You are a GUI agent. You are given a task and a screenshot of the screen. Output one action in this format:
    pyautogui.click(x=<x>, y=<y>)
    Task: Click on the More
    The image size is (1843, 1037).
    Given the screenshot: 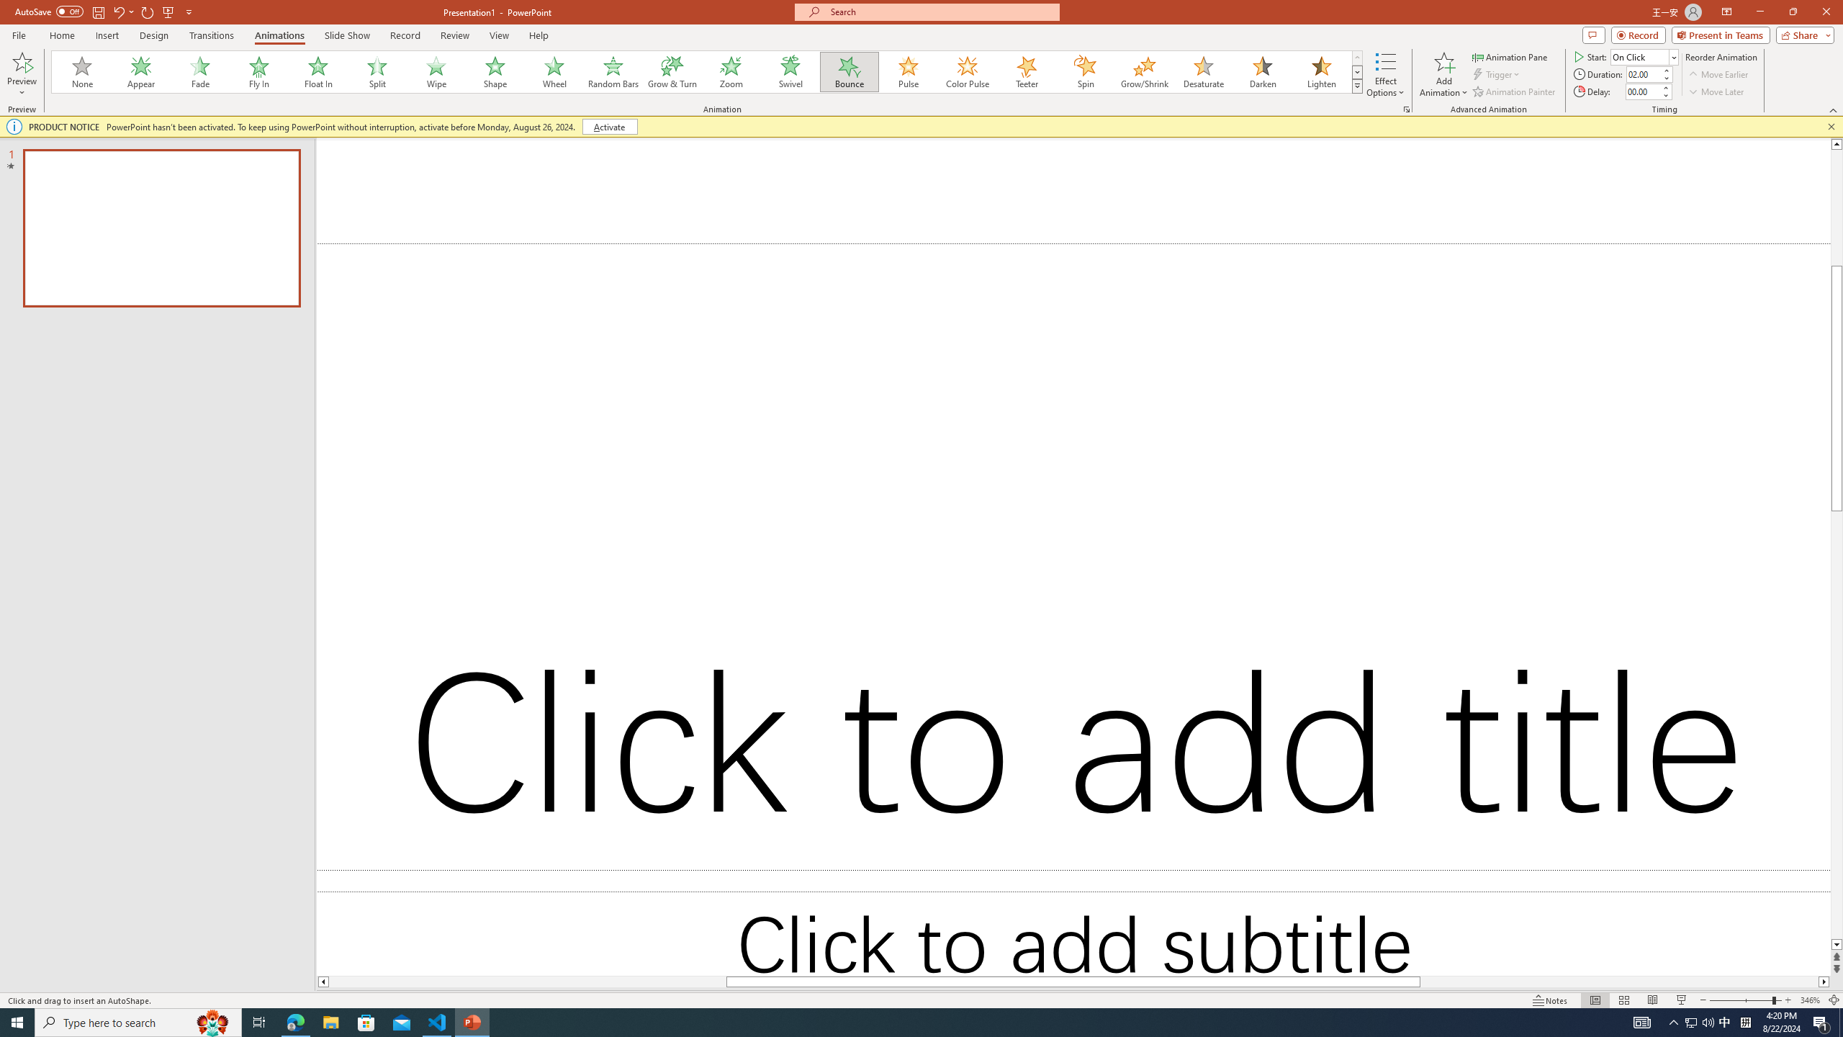 What is the action you would take?
    pyautogui.click(x=1664, y=87)
    